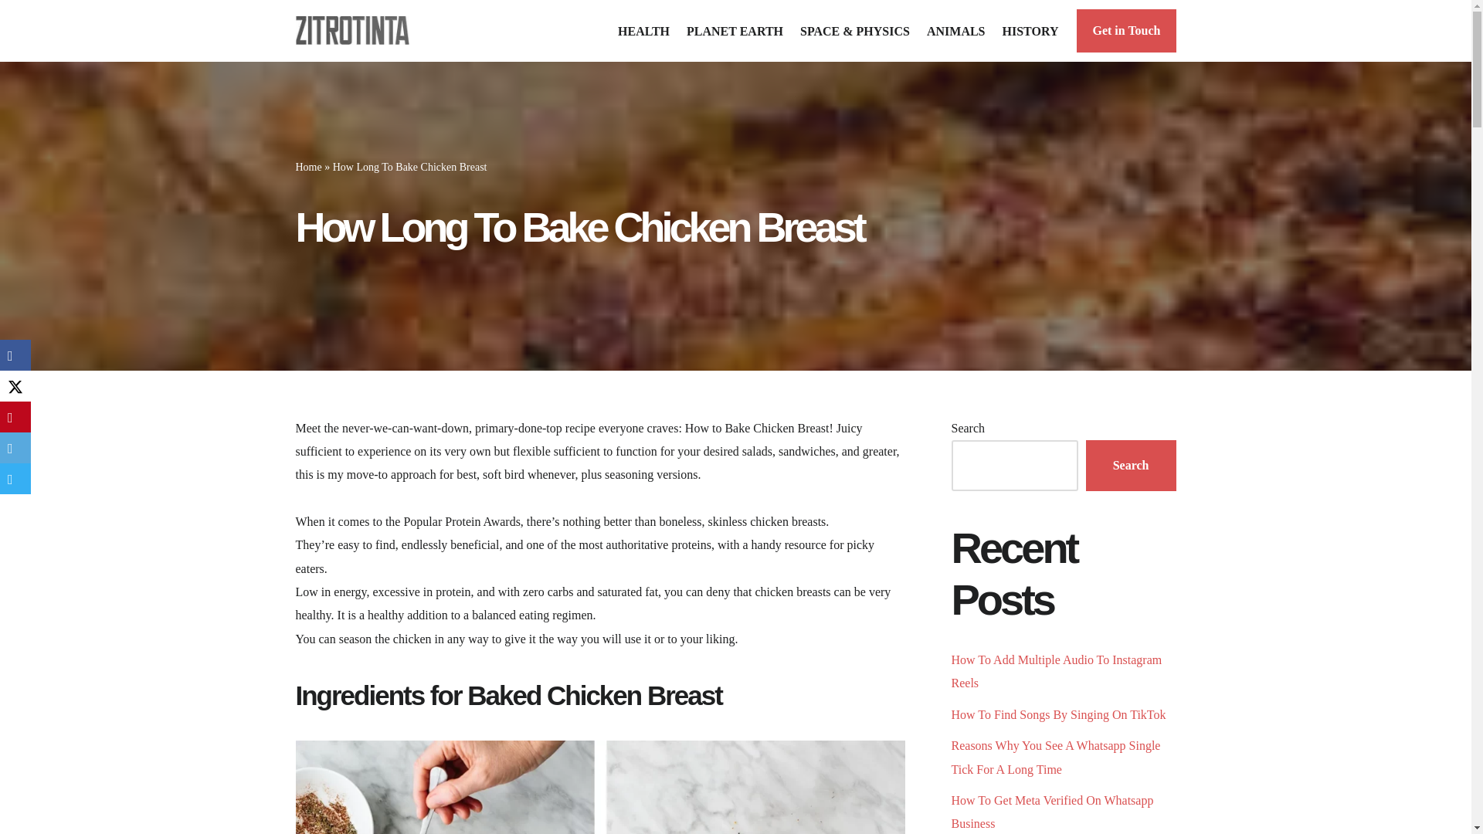 This screenshot has width=1483, height=834. What do you see at coordinates (12, 32) in the screenshot?
I see `Skip to content` at bounding box center [12, 32].